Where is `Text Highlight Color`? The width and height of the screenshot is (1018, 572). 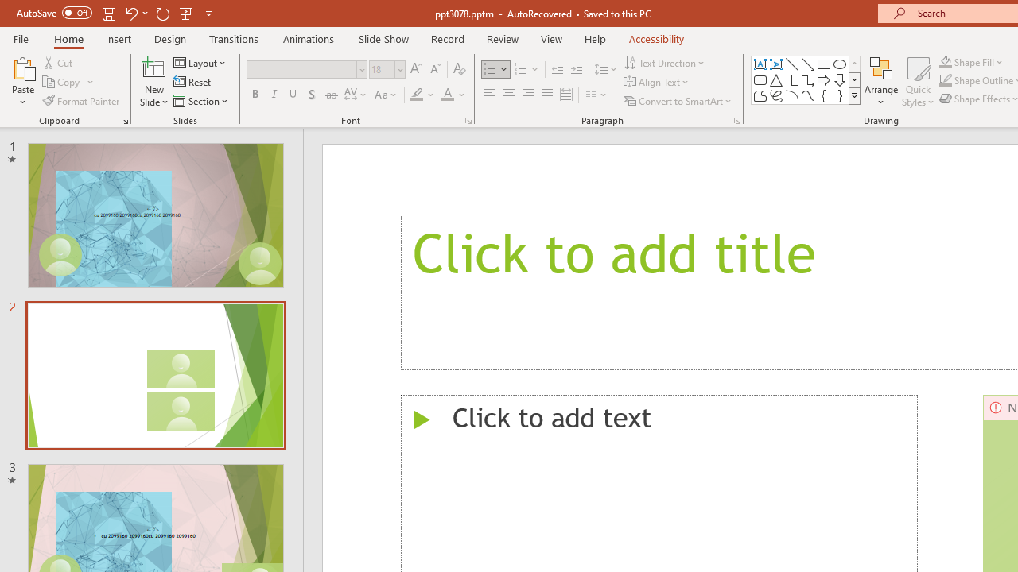
Text Highlight Color is located at coordinates (423, 95).